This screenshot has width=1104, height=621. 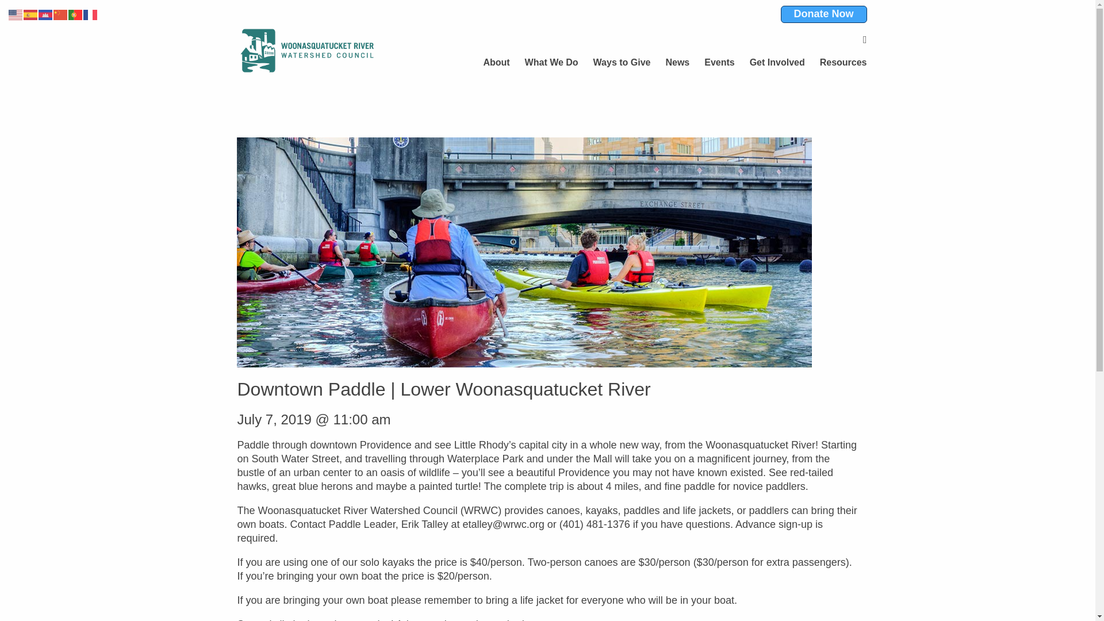 What do you see at coordinates (823, 14) in the screenshot?
I see `Donate Now` at bounding box center [823, 14].